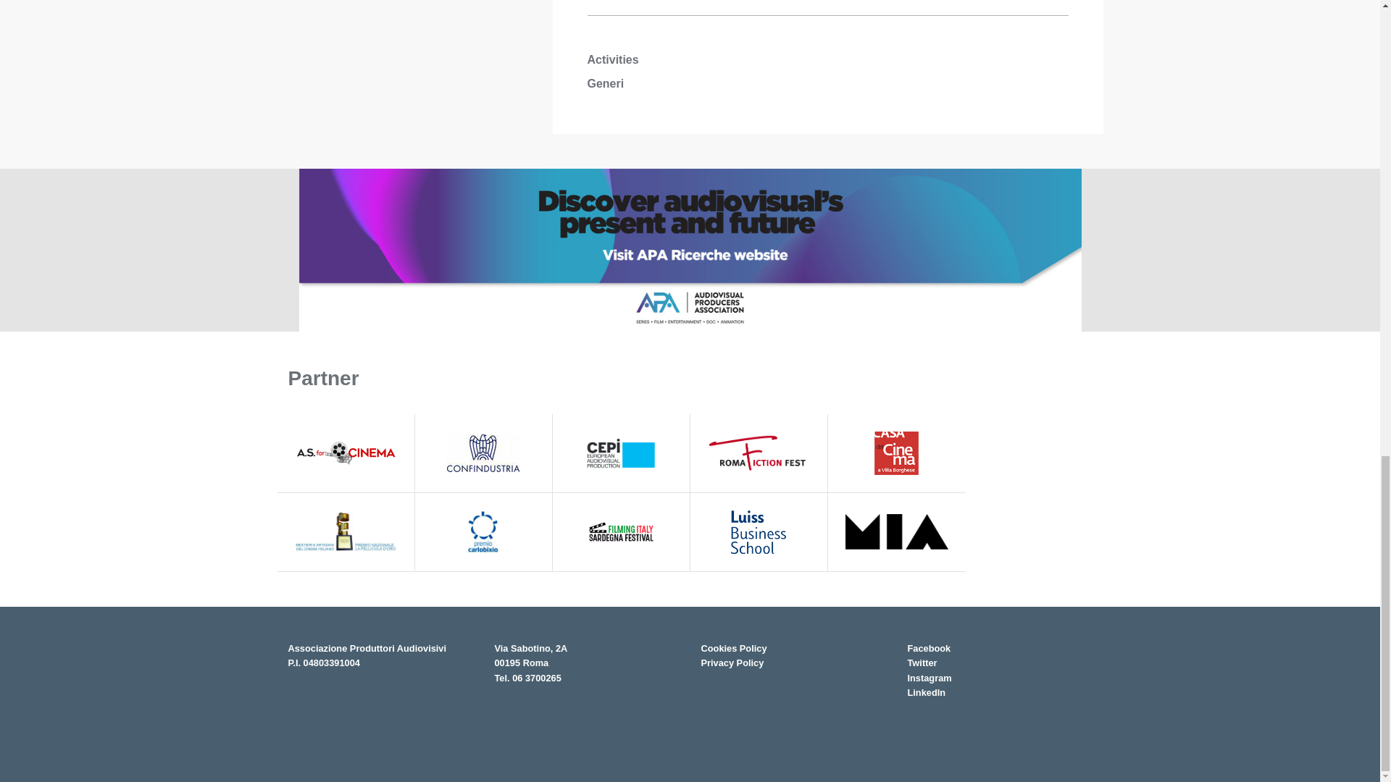 The image size is (1391, 782). What do you see at coordinates (732, 663) in the screenshot?
I see `Privacy Policy` at bounding box center [732, 663].